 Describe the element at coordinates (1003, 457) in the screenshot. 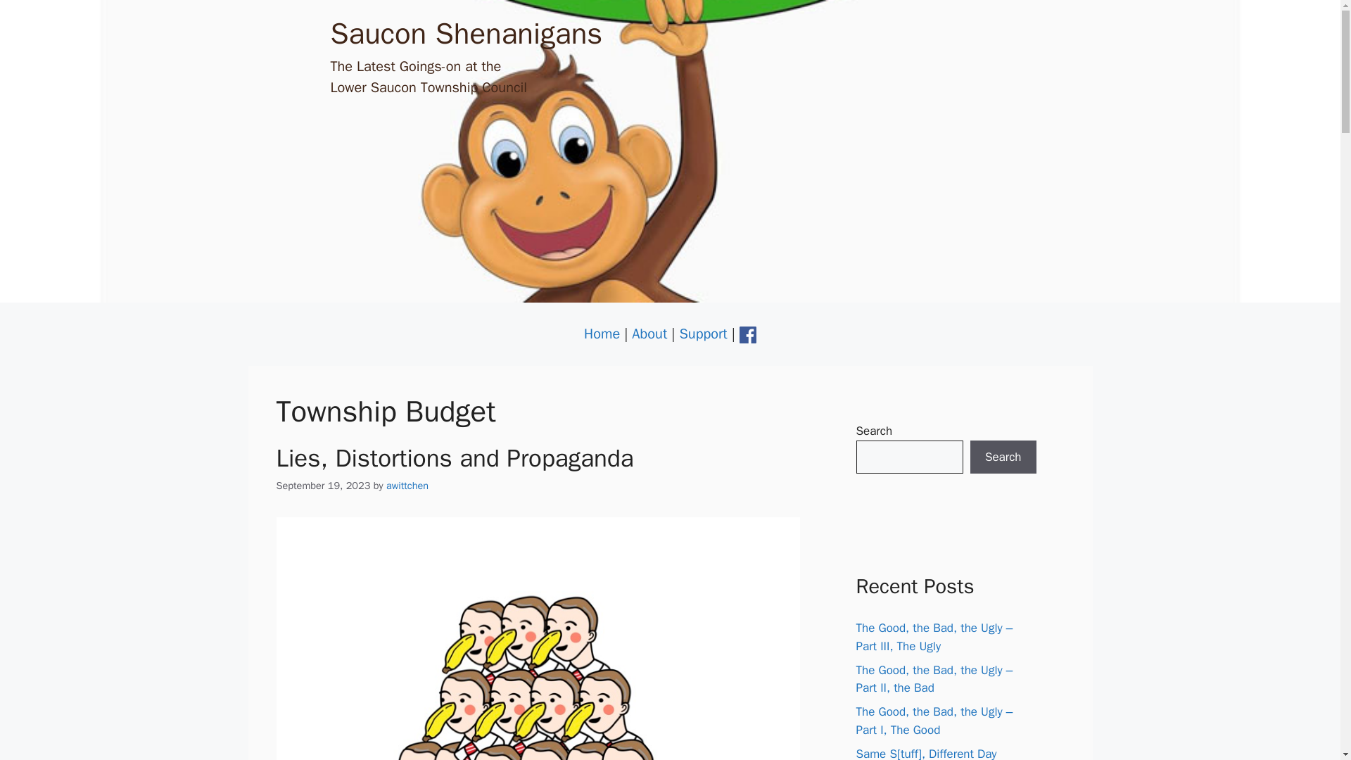

I see `Search` at that location.